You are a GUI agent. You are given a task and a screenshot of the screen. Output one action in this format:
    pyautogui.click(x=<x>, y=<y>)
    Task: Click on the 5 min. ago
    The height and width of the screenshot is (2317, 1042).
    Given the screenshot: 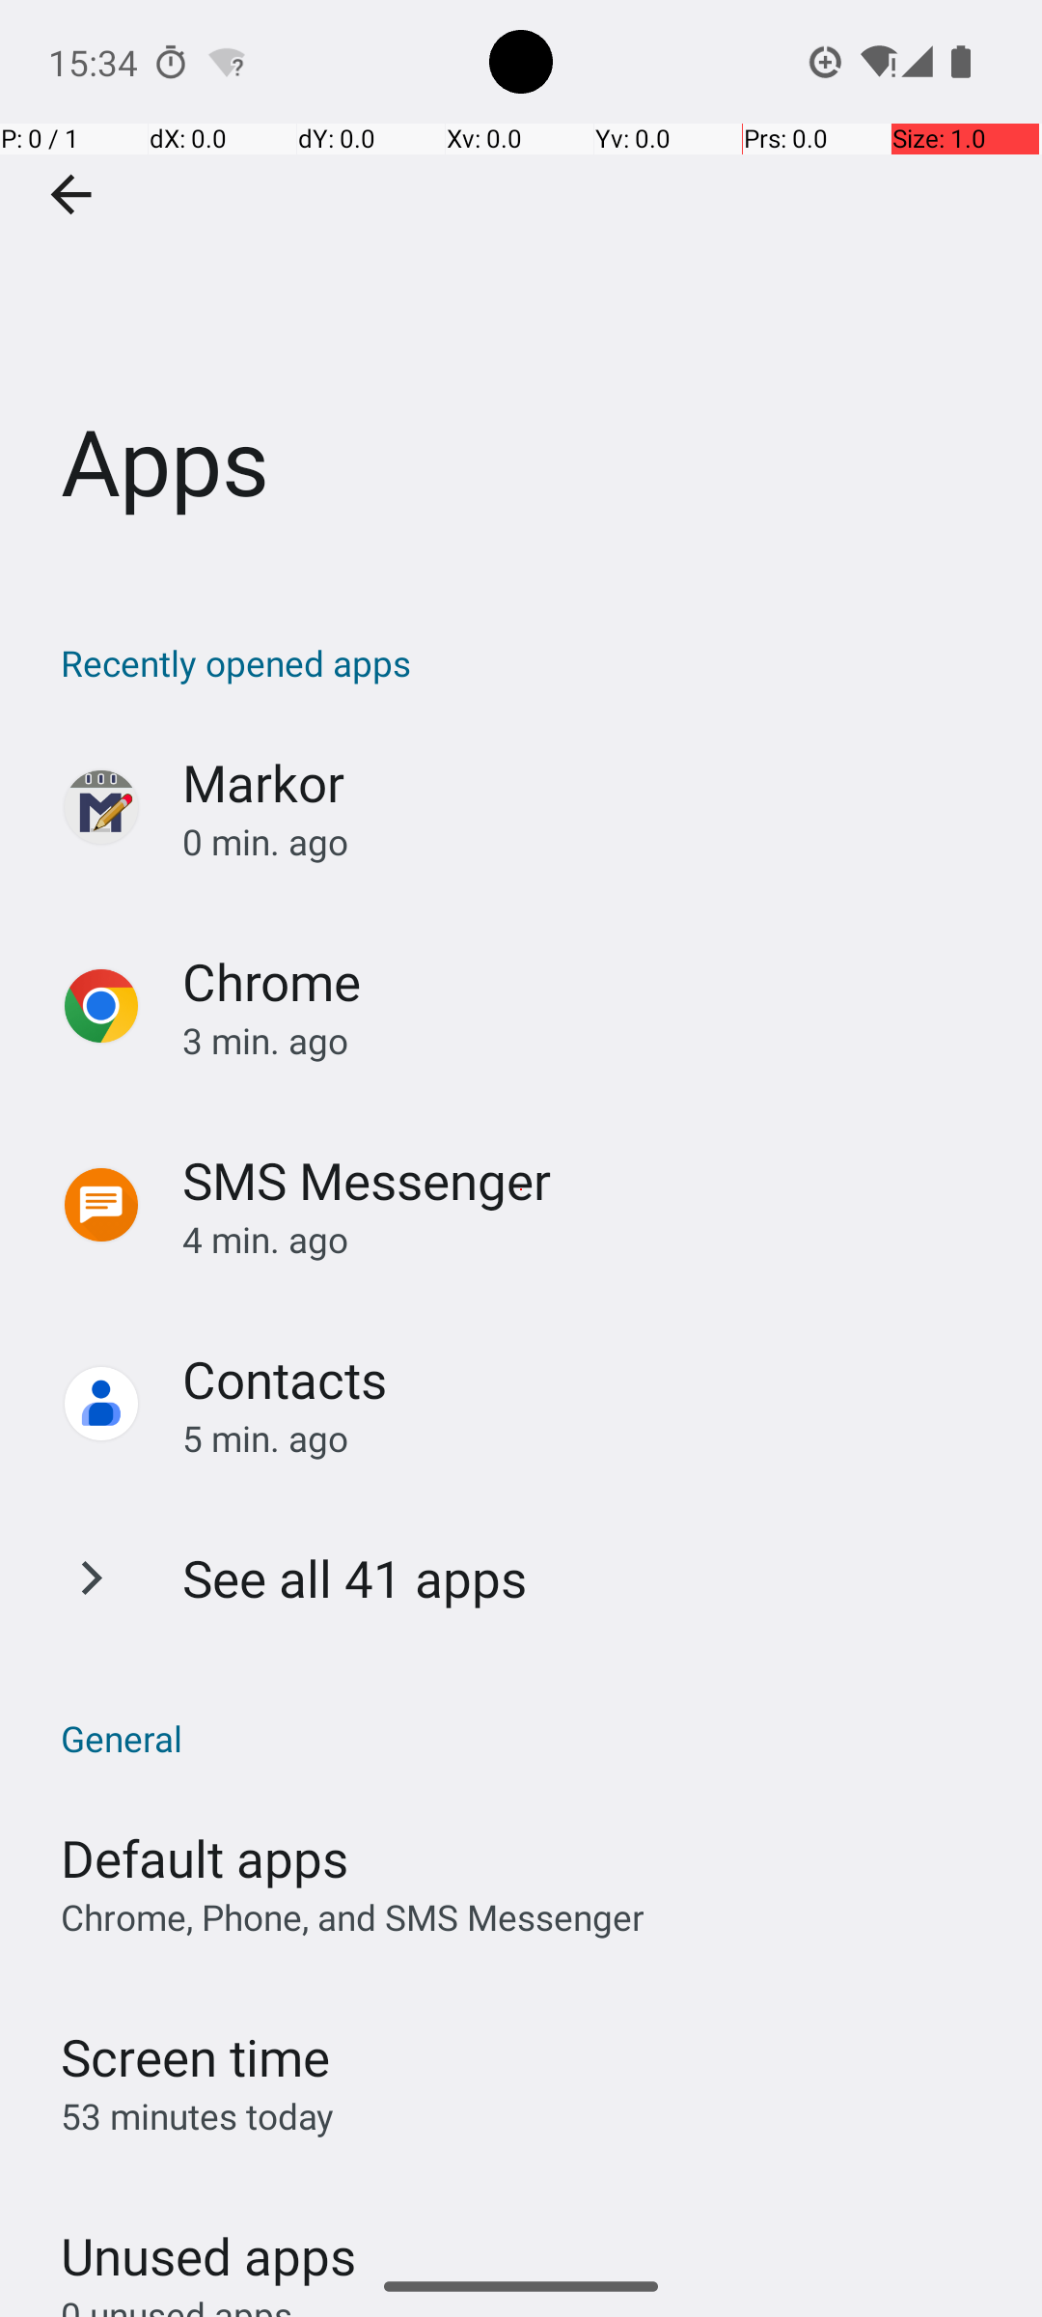 What is the action you would take?
    pyautogui.click(x=592, y=1438)
    